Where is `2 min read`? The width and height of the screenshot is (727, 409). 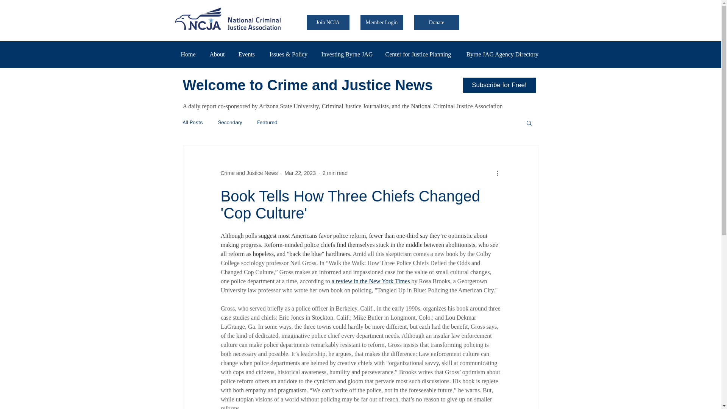 2 min read is located at coordinates (335, 173).